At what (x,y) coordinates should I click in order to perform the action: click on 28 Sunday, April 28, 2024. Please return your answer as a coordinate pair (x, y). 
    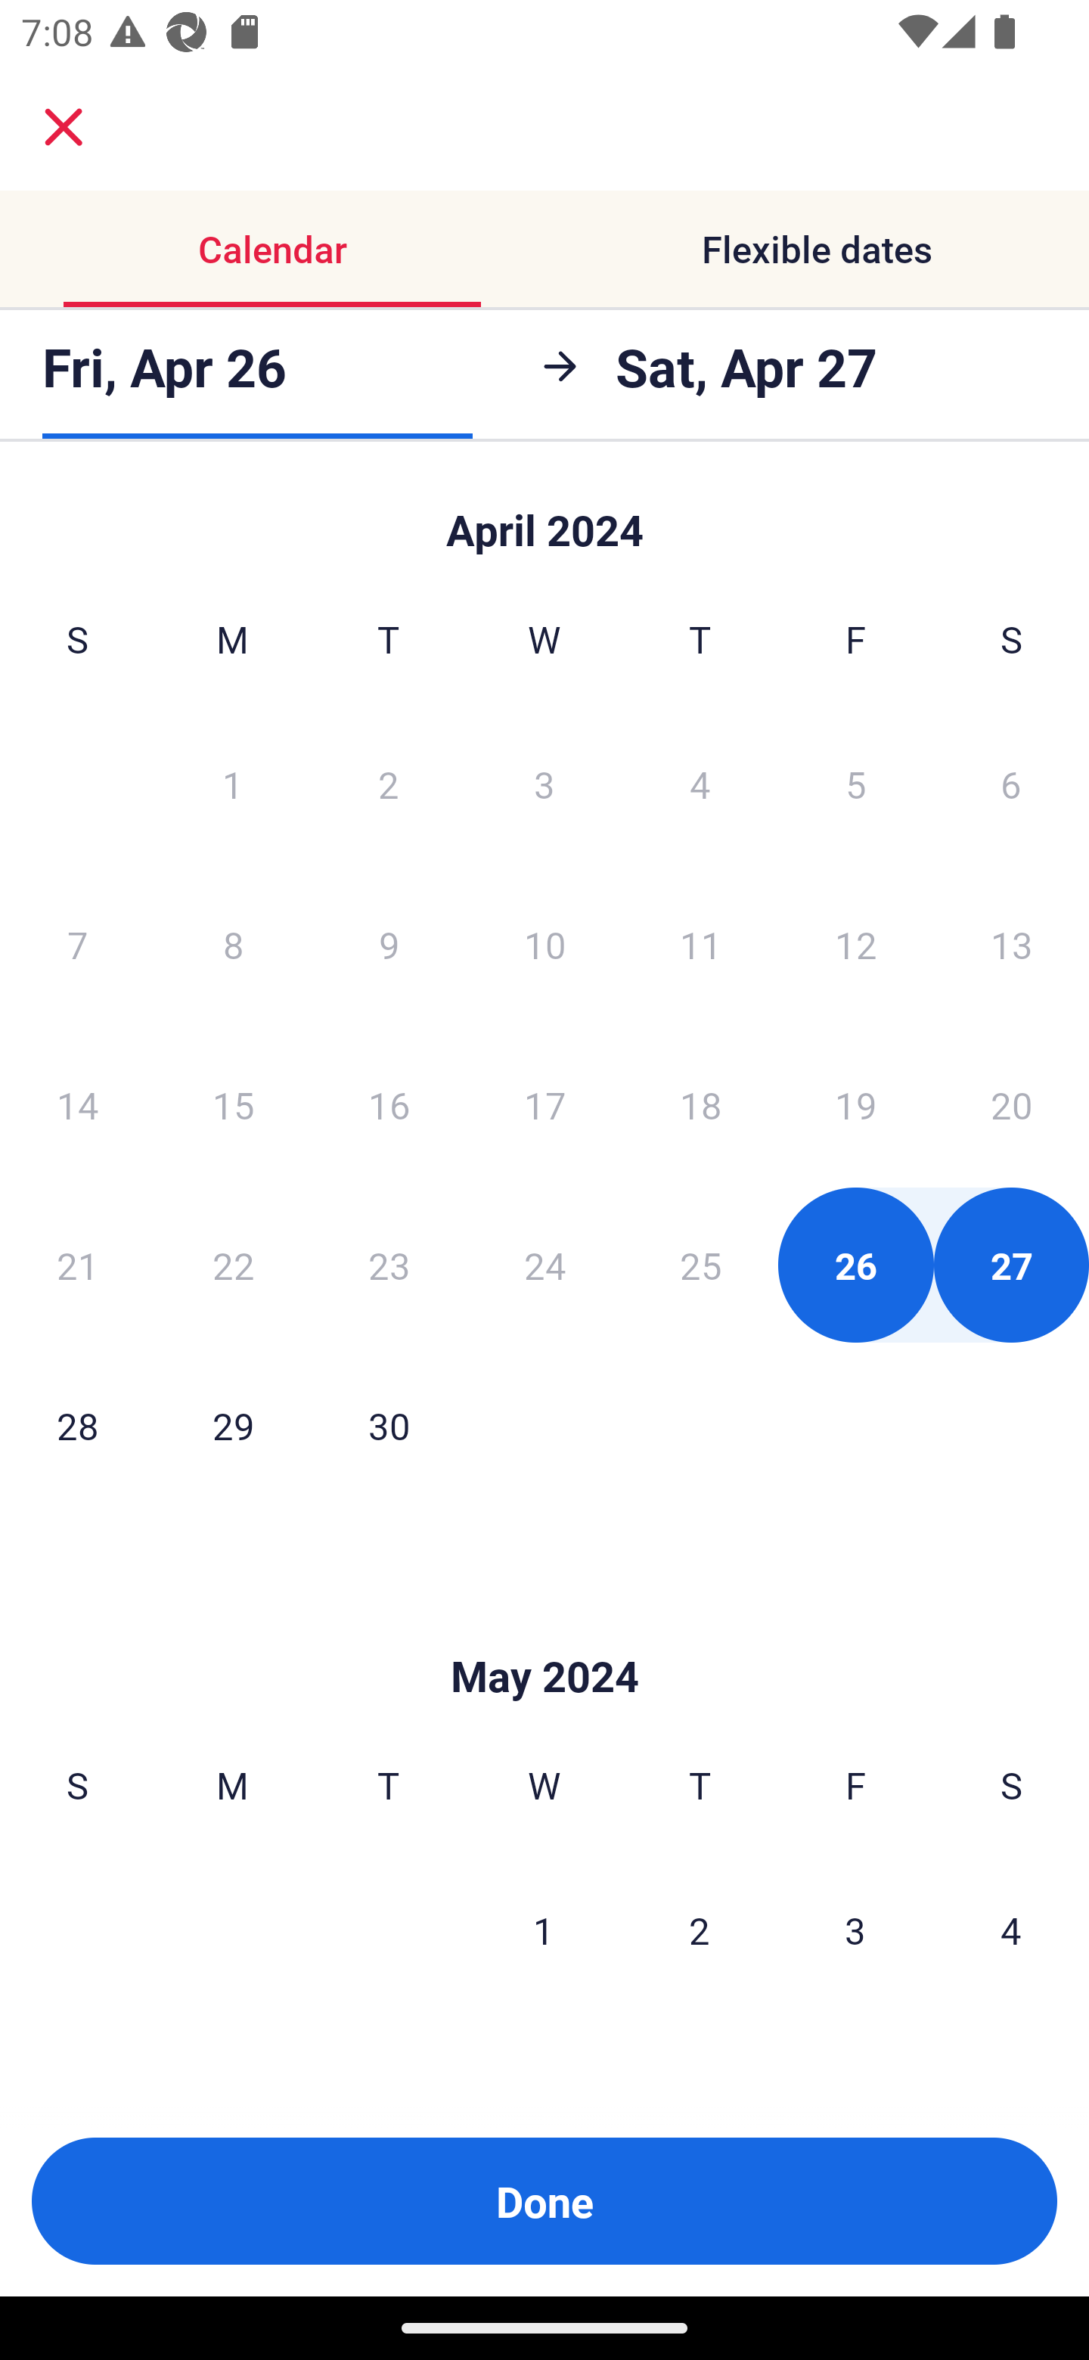
    Looking at the image, I should click on (77, 1425).